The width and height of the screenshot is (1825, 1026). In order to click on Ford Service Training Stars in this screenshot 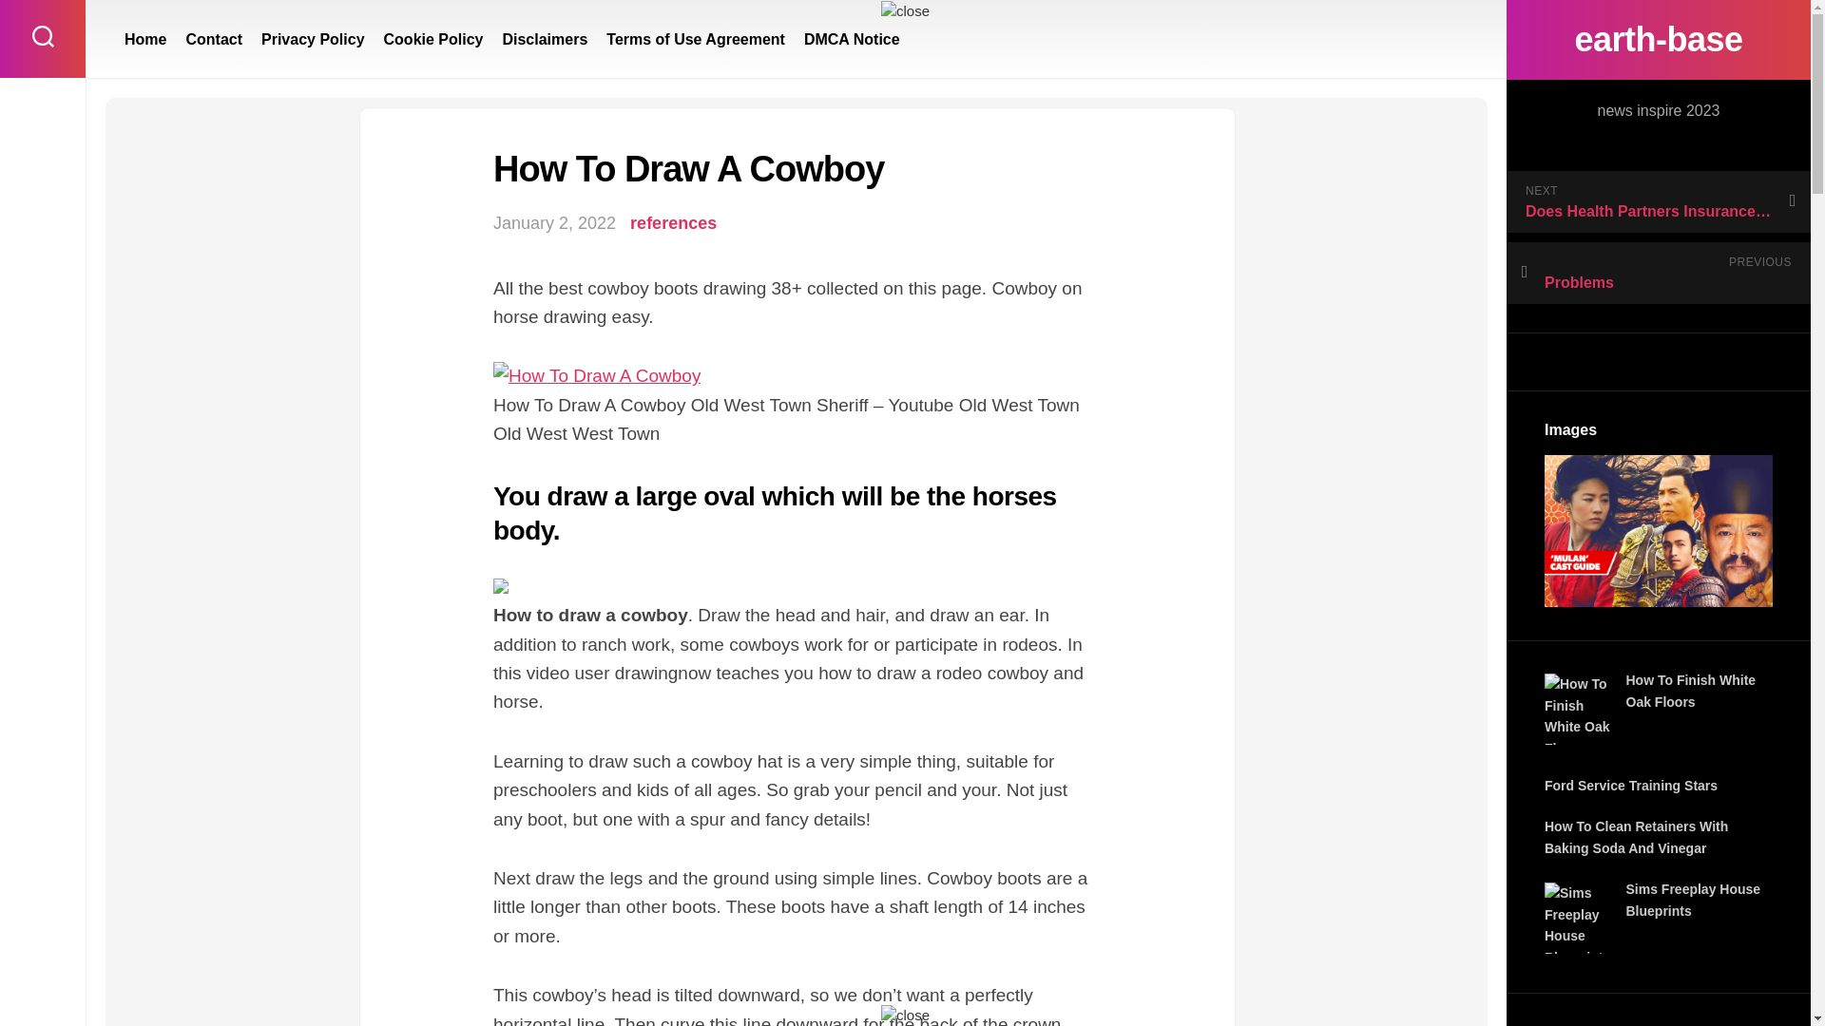, I will do `click(1630, 785)`.